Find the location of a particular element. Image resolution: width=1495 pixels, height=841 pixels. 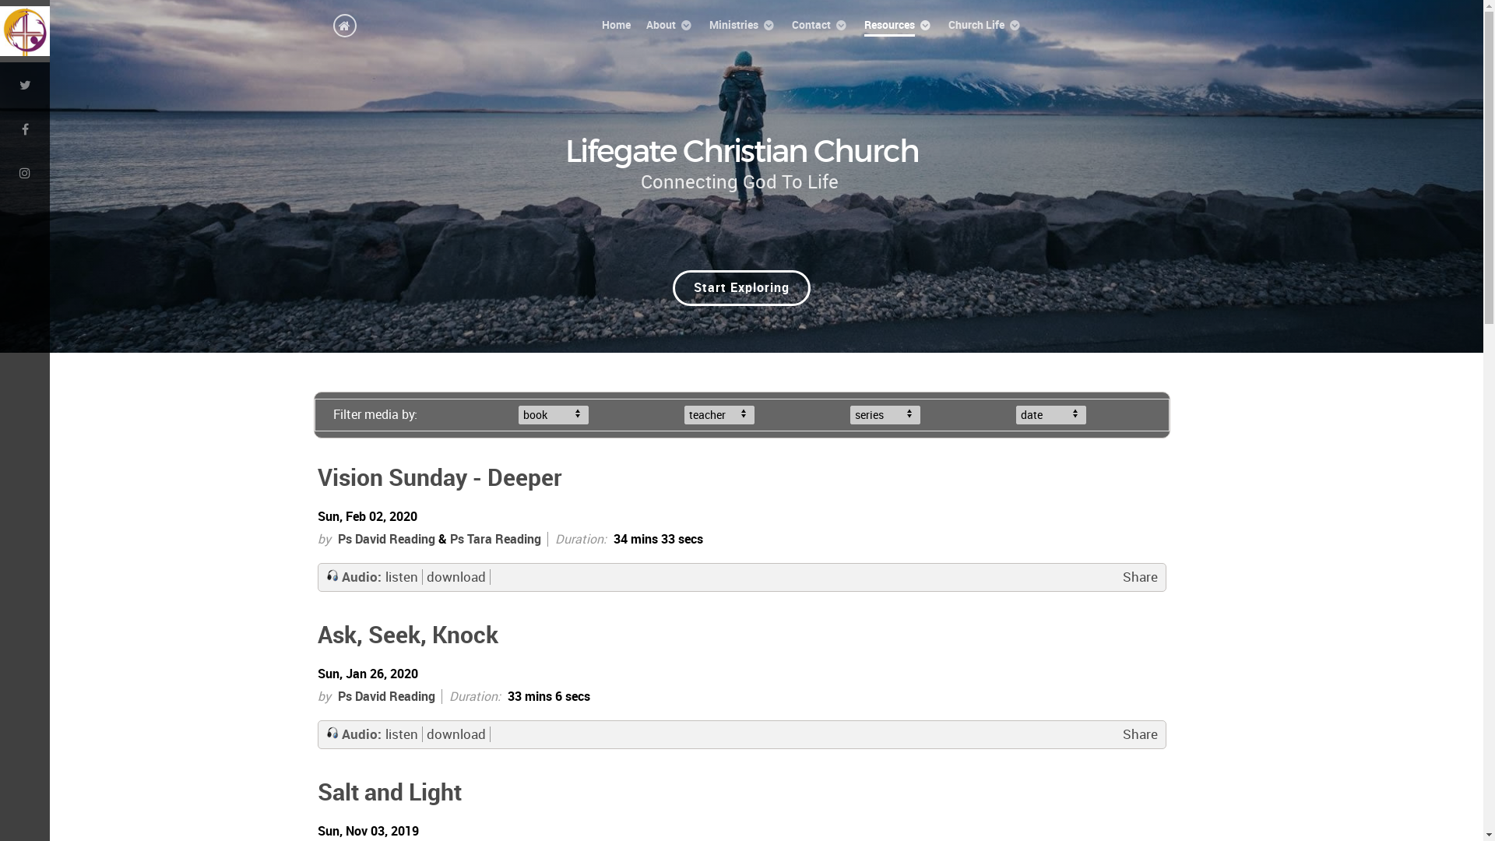

listen is located at coordinates (402, 734).